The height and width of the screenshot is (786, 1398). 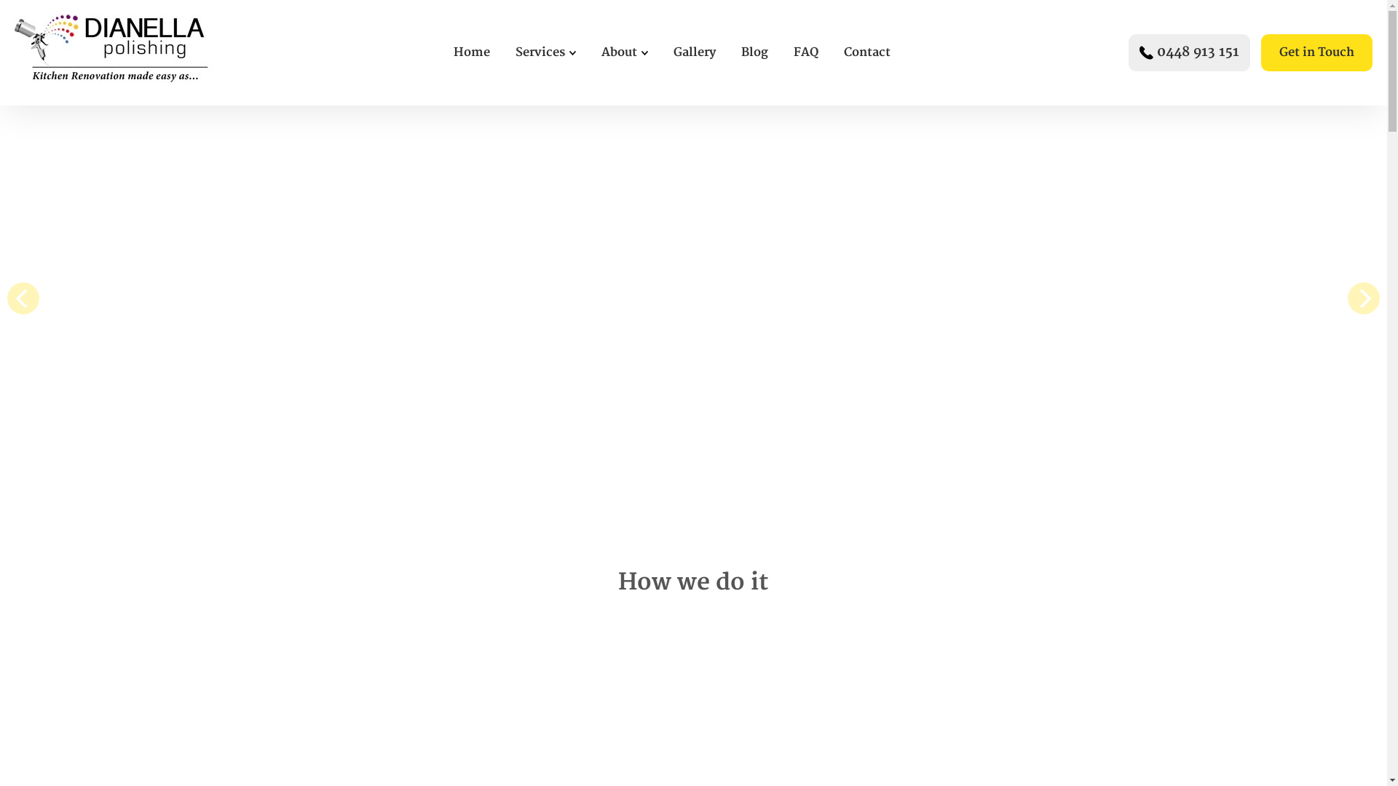 I want to click on Blog, so click(x=754, y=52).